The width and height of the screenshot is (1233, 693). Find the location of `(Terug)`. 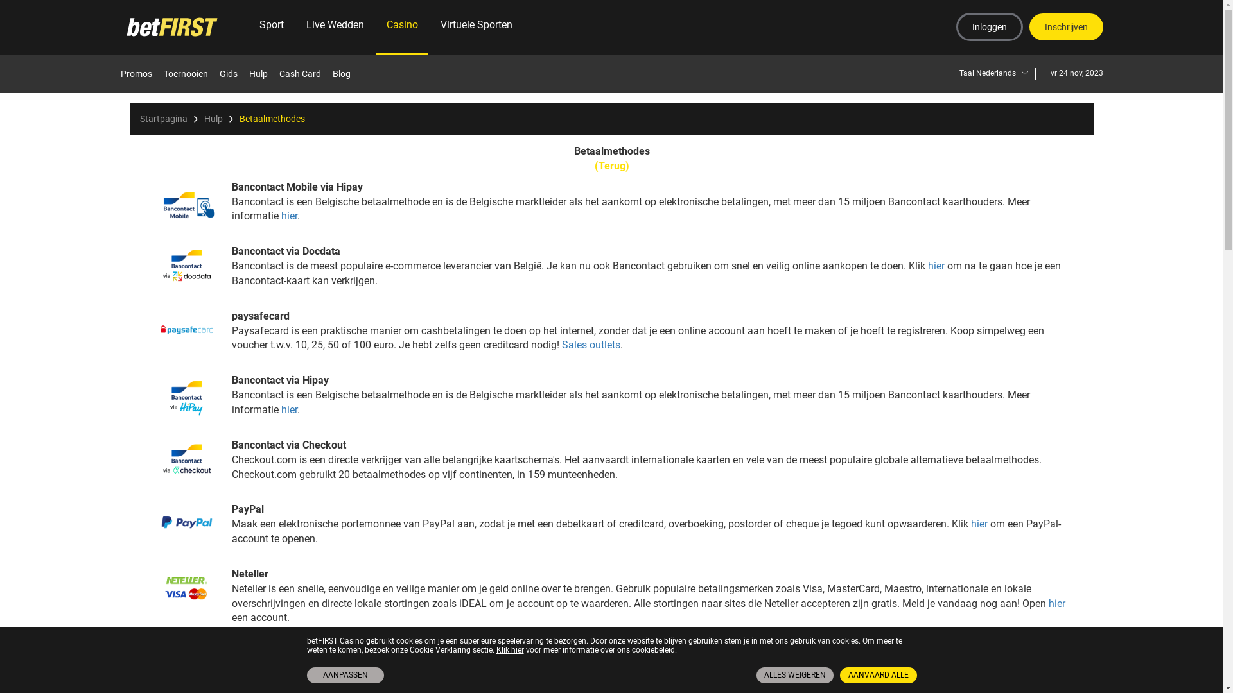

(Terug) is located at coordinates (611, 167).